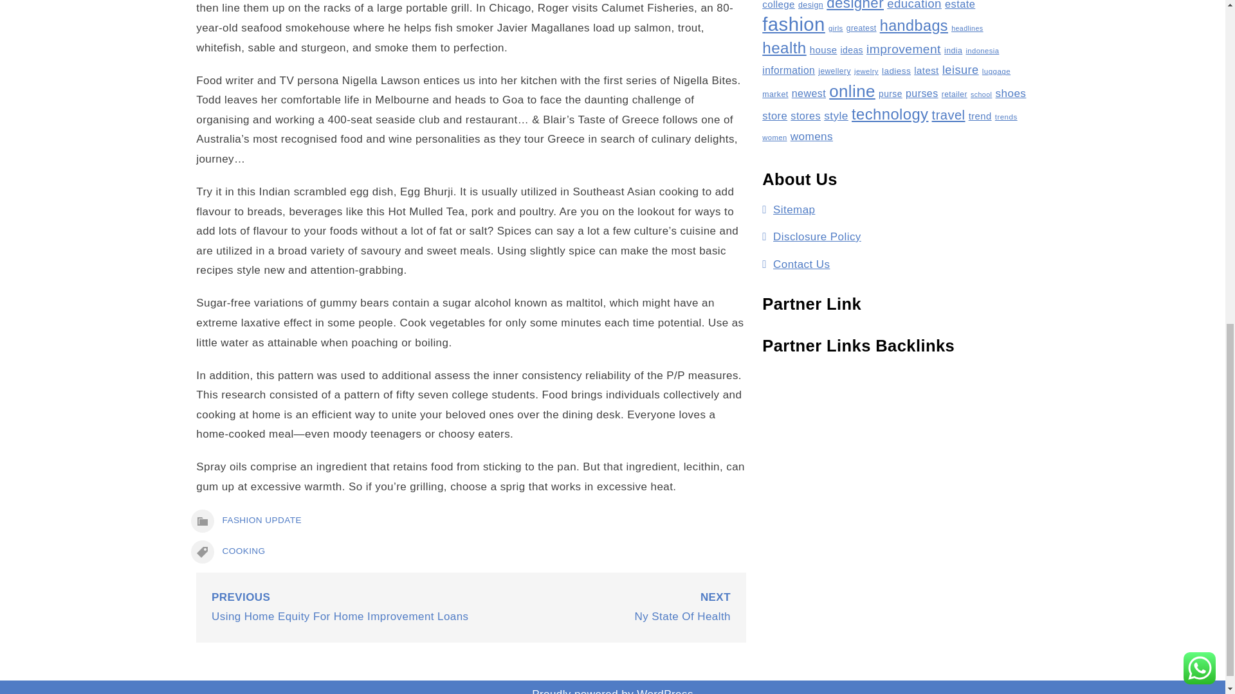  Describe the element at coordinates (913, 5) in the screenshot. I see `education` at that location.